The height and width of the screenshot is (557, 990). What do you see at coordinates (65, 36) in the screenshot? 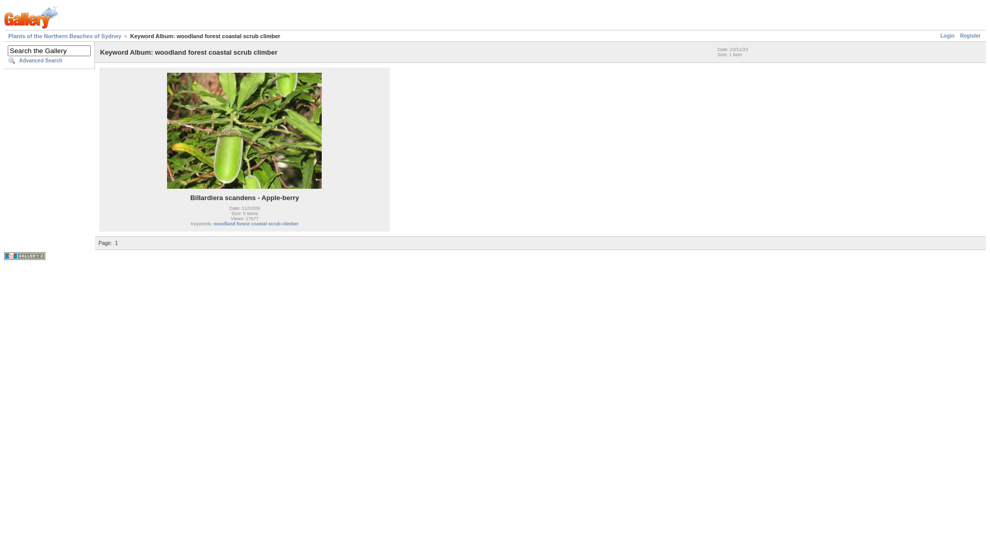
I see `Plants of the Northern Beaches of Sydney` at bounding box center [65, 36].